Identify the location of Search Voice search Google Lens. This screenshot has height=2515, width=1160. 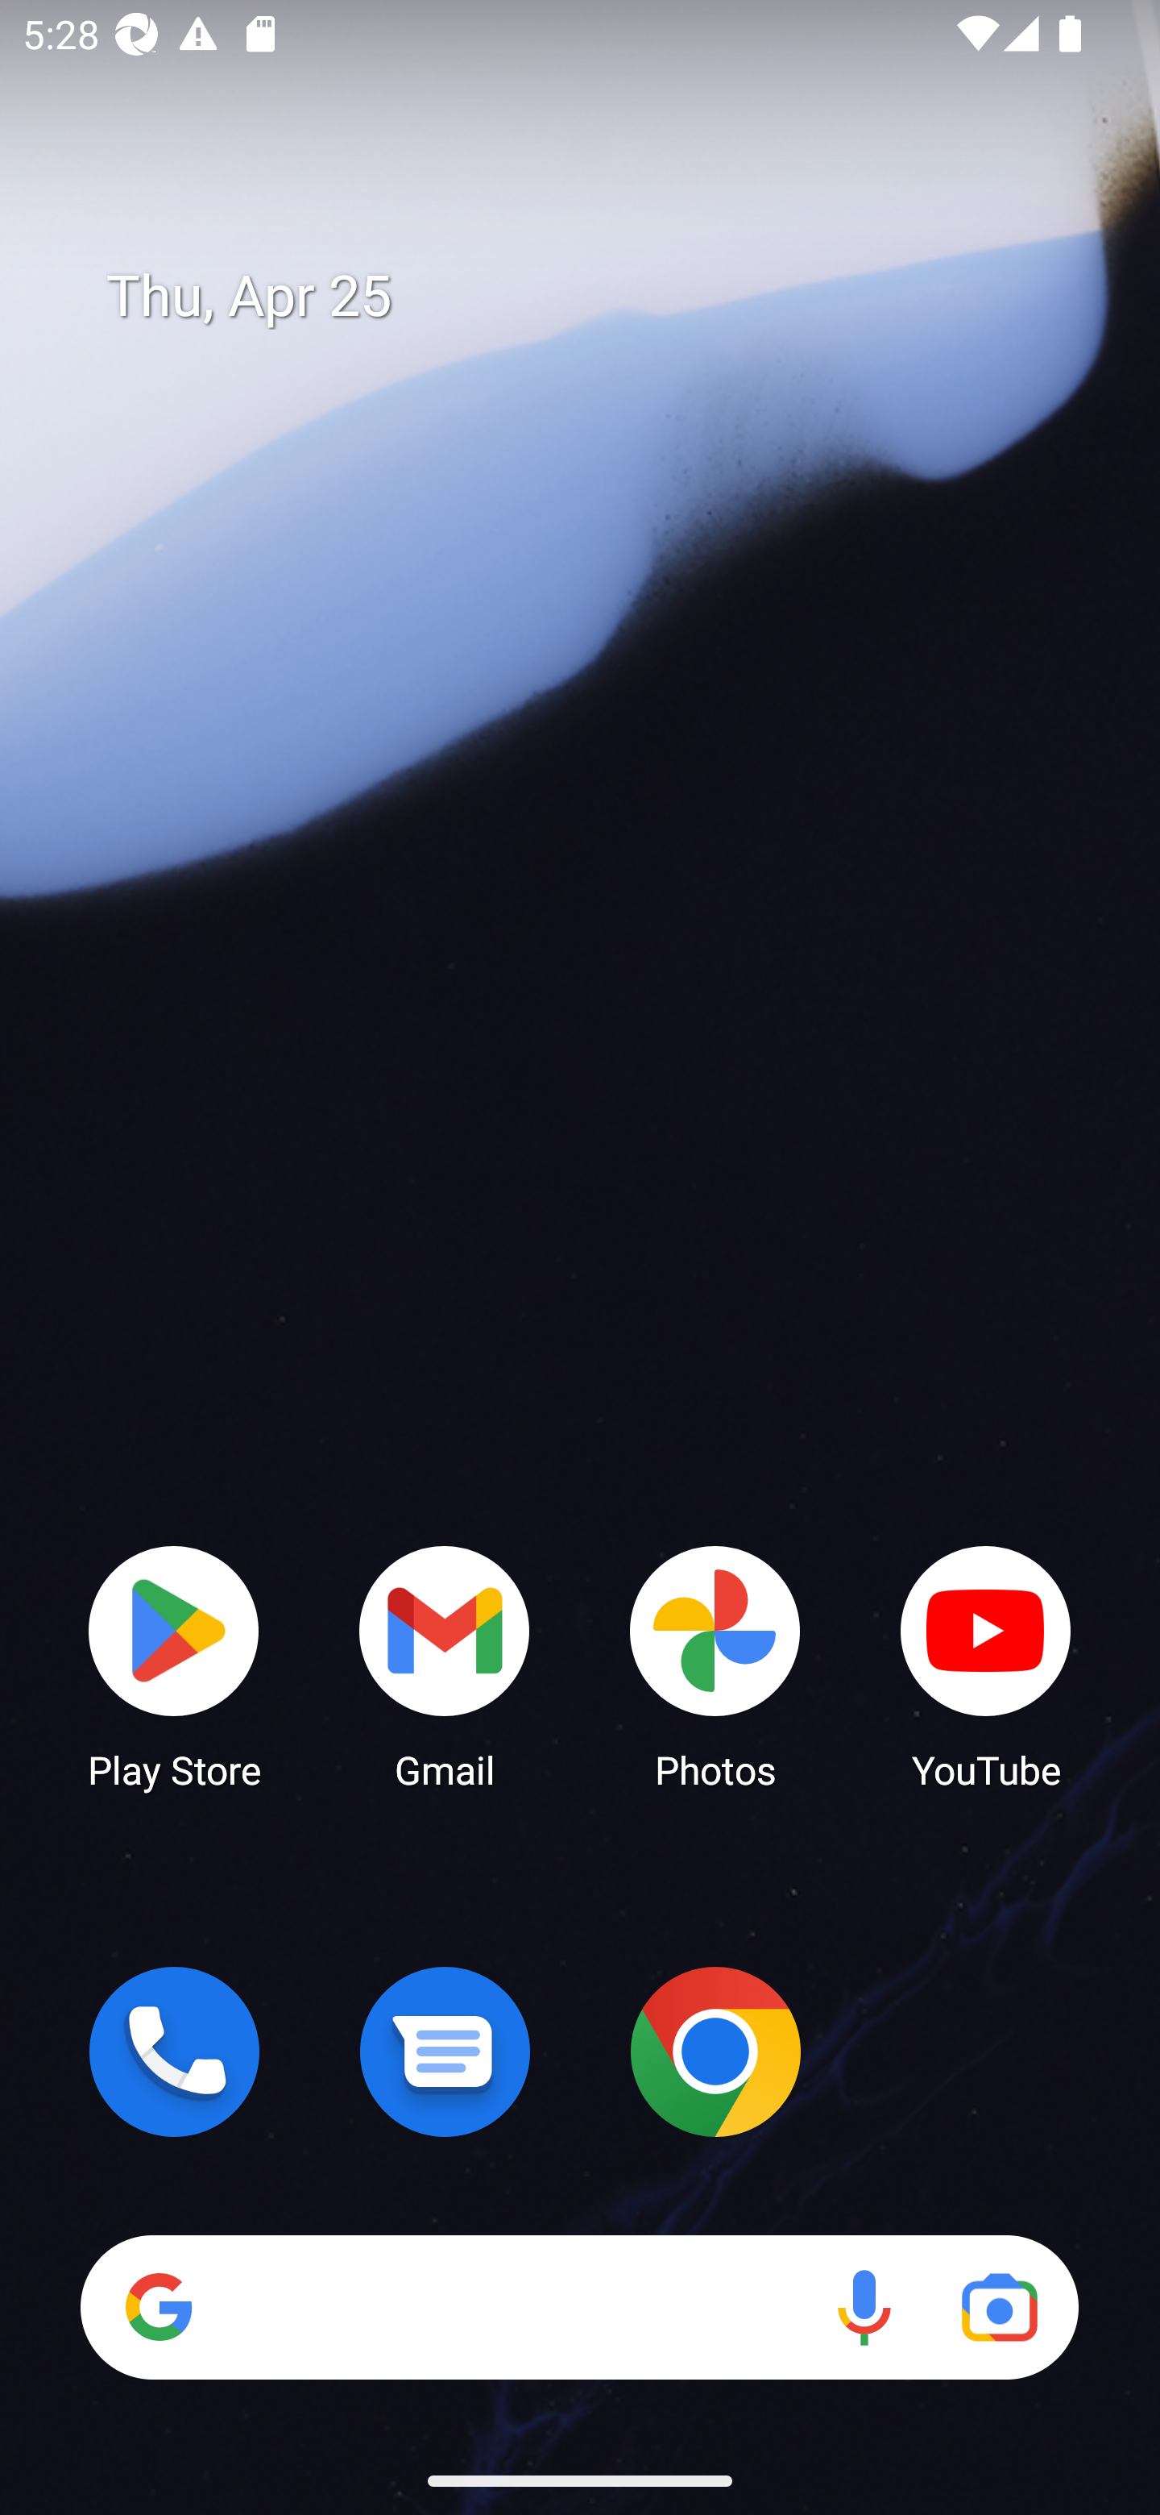
(579, 2307).